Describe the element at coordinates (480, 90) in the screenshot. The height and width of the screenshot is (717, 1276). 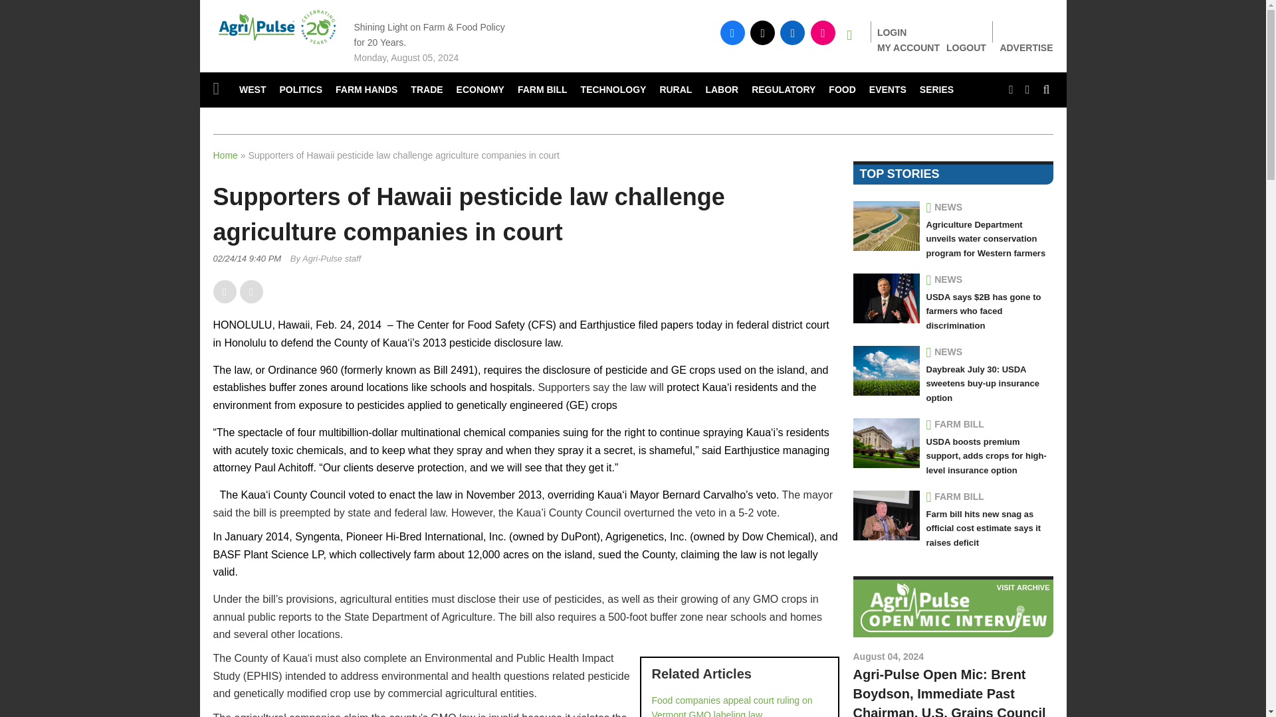
I see `ECONOMY` at that location.